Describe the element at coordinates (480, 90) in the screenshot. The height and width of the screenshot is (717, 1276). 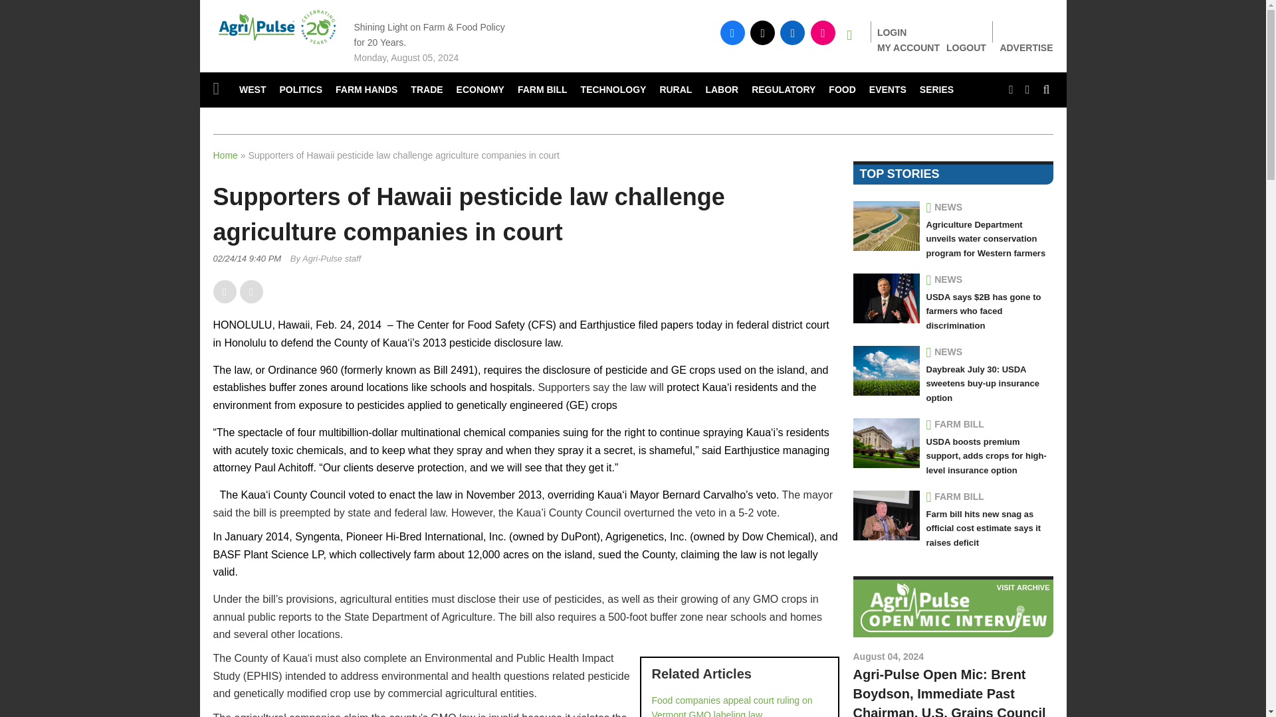
I see `ECONOMY` at that location.